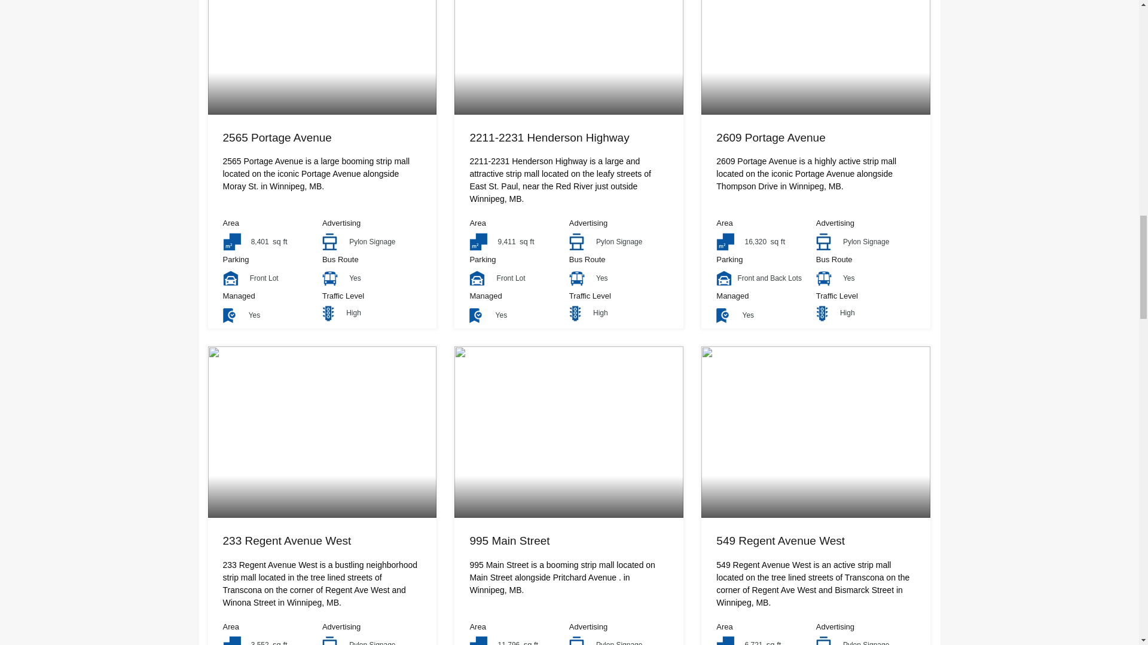 Image resolution: width=1148 pixels, height=645 pixels. What do you see at coordinates (277, 137) in the screenshot?
I see `2565 Portage Avenue` at bounding box center [277, 137].